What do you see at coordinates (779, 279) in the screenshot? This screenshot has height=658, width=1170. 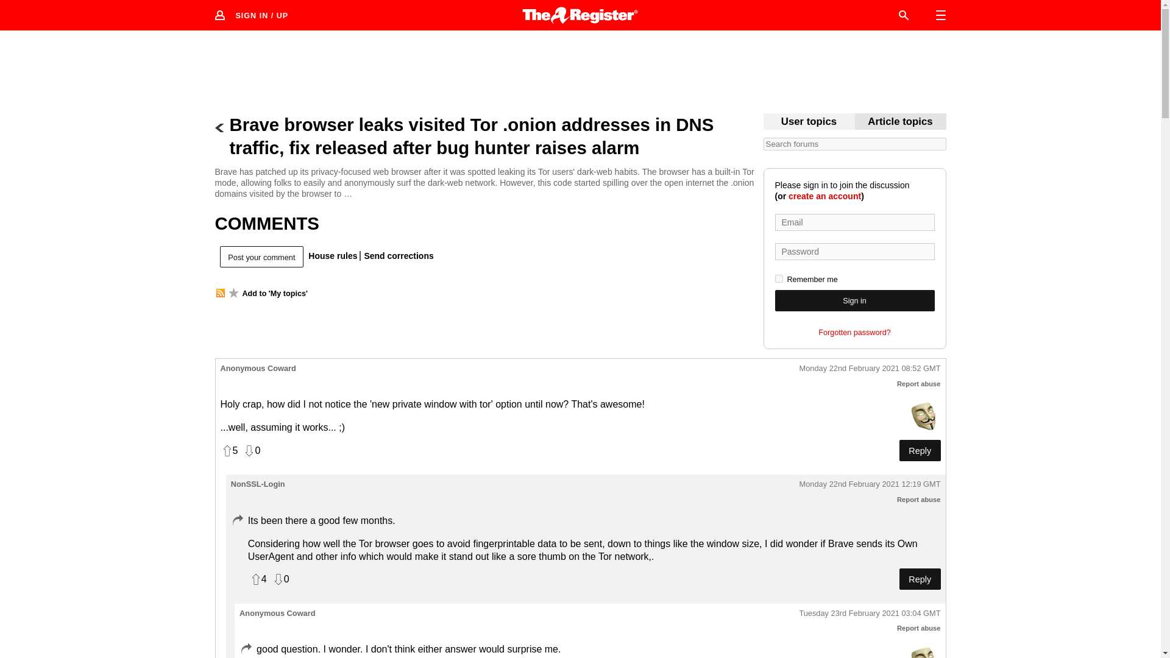 I see `yes` at bounding box center [779, 279].